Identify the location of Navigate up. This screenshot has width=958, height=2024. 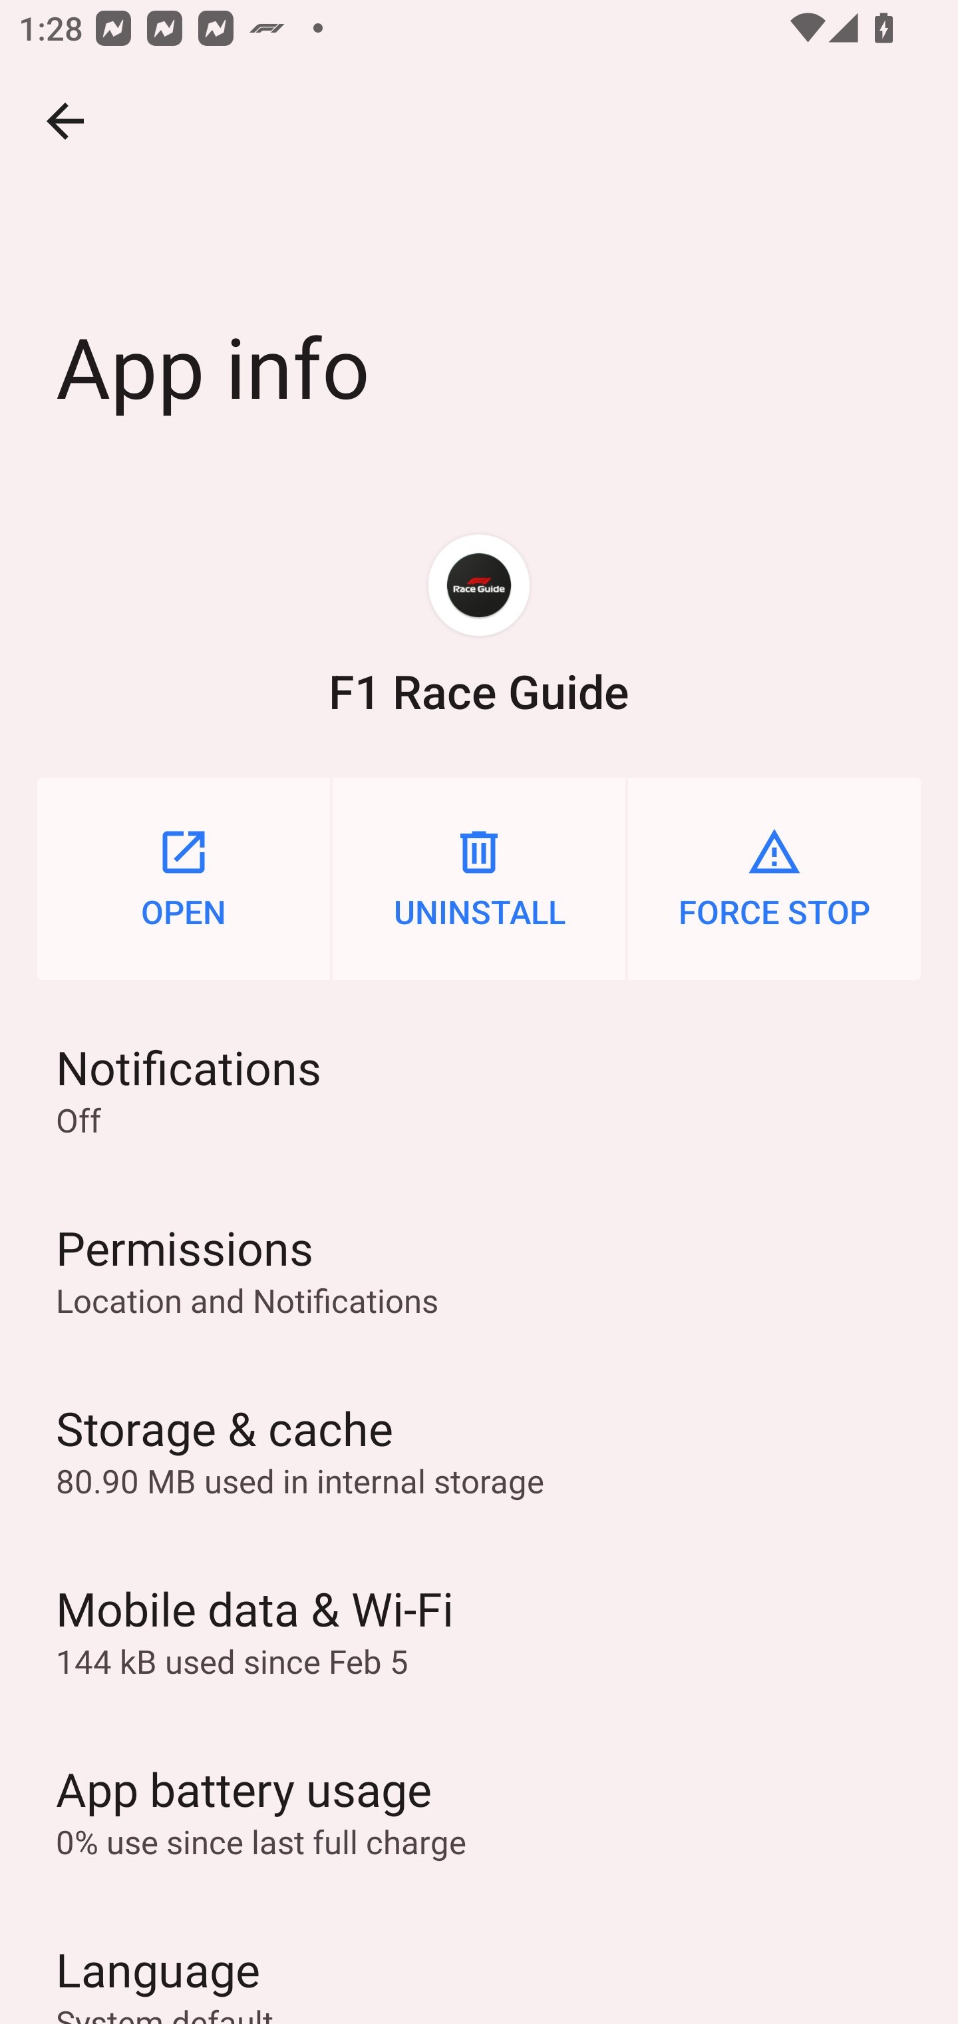
(65, 121).